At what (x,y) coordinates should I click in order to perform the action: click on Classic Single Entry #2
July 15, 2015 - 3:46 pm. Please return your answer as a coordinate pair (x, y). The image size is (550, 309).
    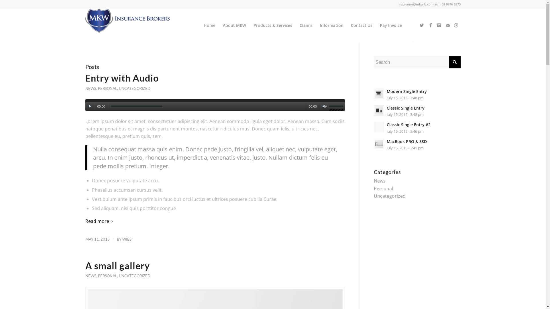
    Looking at the image, I should click on (417, 128).